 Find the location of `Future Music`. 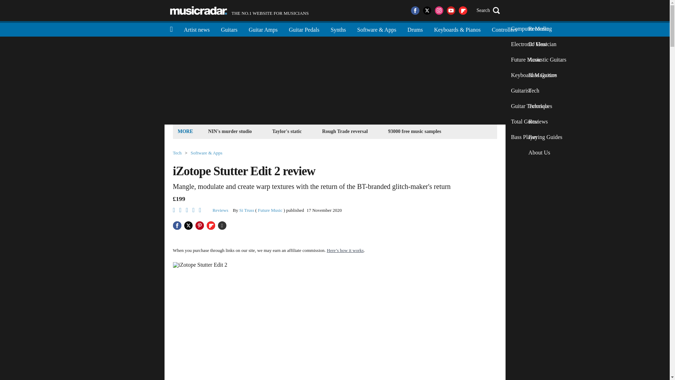

Future Music is located at coordinates (534, 60).